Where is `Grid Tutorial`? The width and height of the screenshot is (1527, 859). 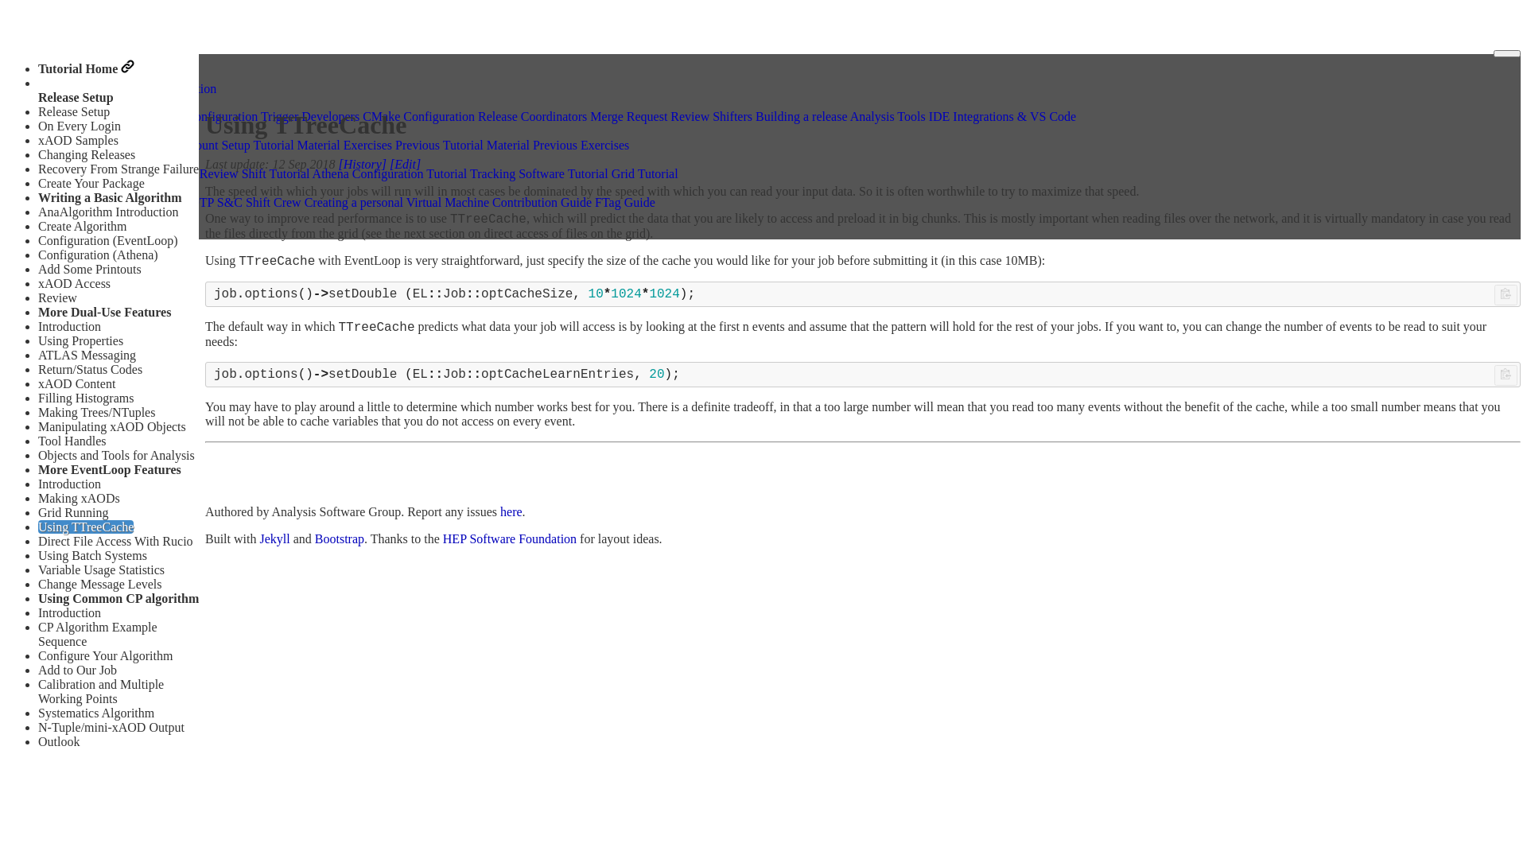
Grid Tutorial is located at coordinates (645, 173).